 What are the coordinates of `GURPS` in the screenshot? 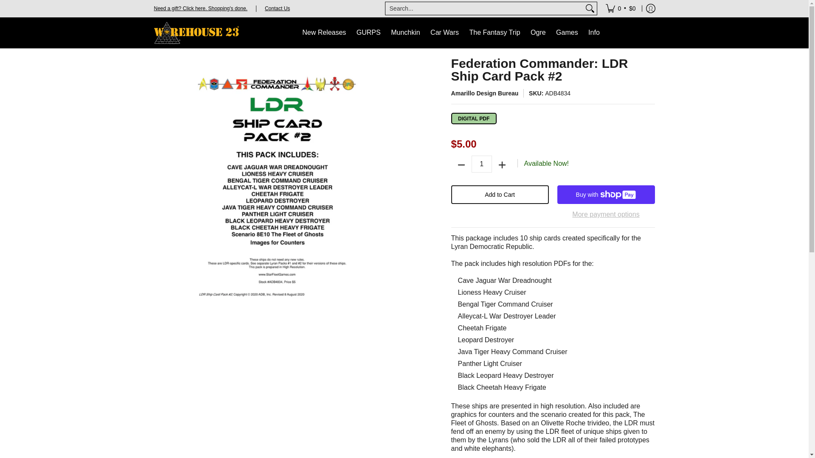 It's located at (368, 33).